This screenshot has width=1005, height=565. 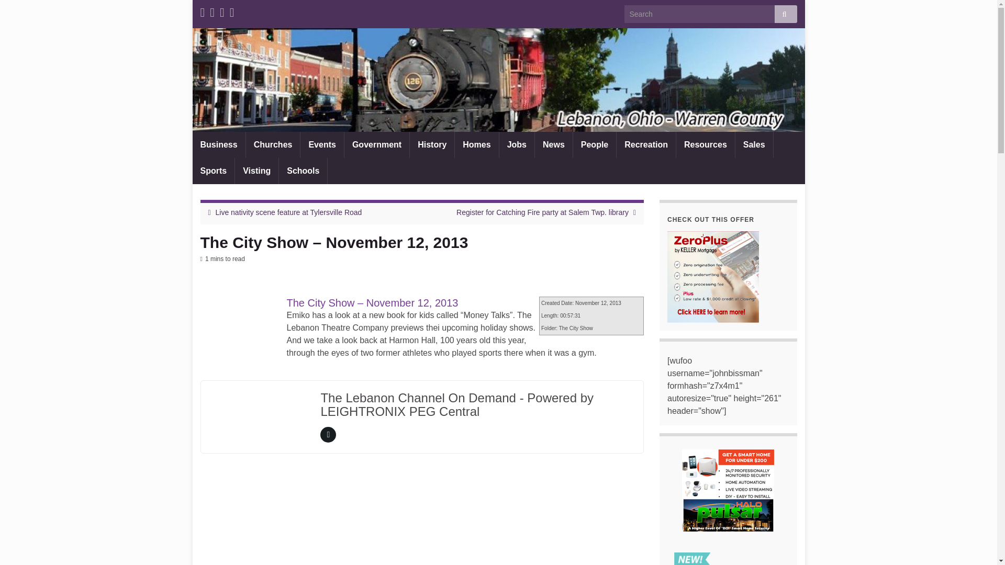 What do you see at coordinates (219, 144) in the screenshot?
I see `Business` at bounding box center [219, 144].